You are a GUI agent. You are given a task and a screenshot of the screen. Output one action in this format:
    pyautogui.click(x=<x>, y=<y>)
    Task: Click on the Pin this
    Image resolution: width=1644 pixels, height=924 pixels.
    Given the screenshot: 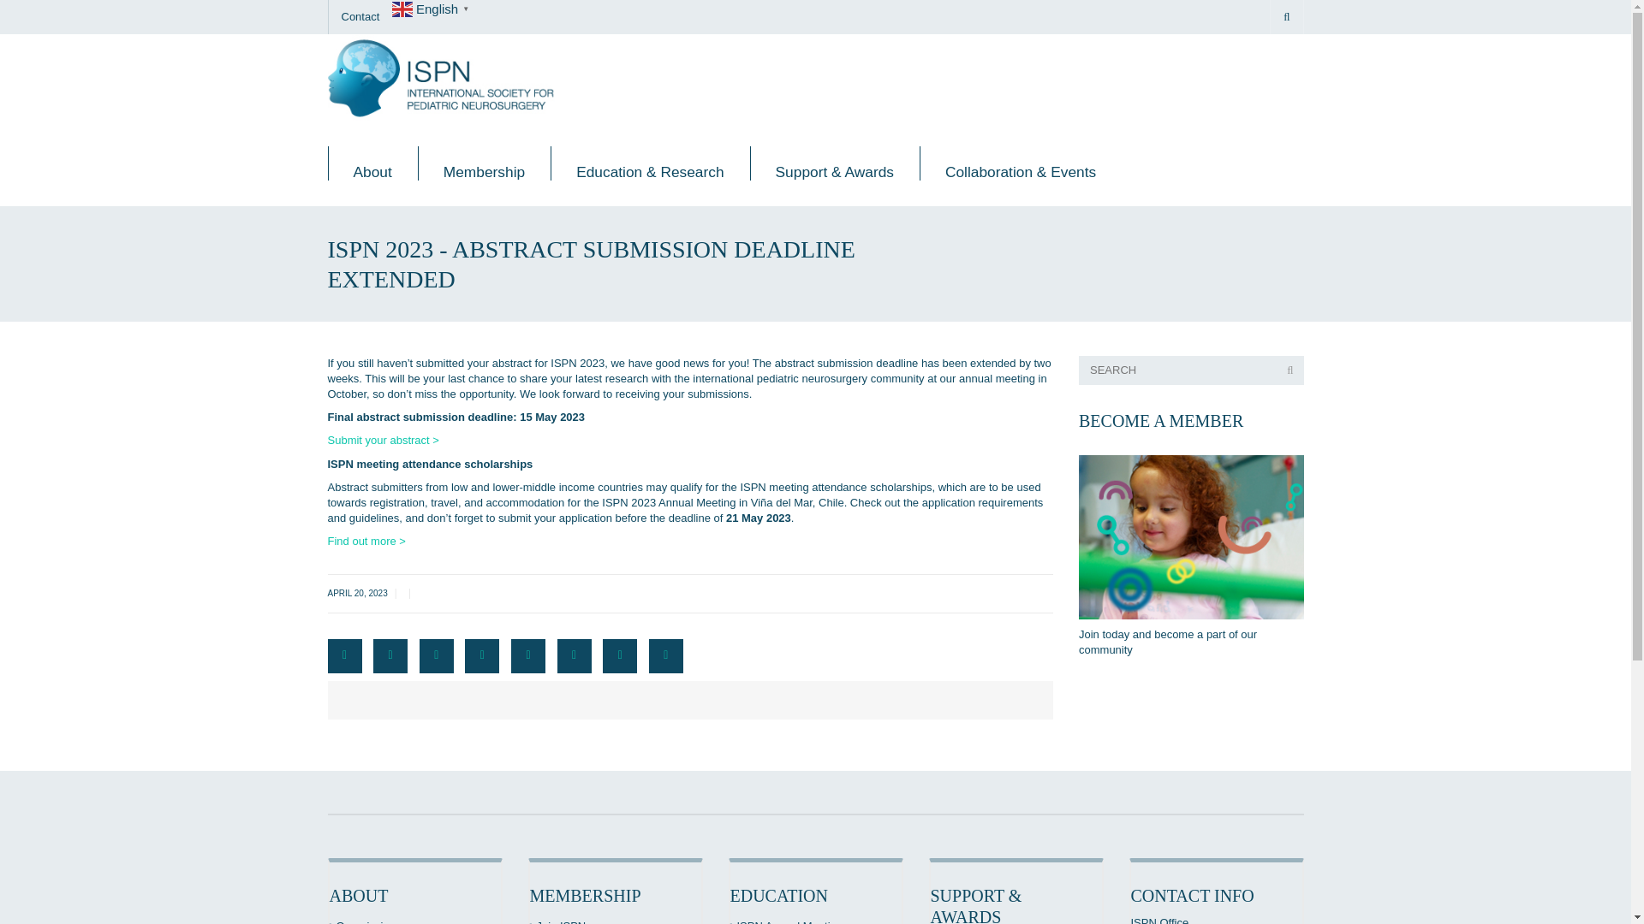 What is the action you would take?
    pyautogui.click(x=574, y=656)
    